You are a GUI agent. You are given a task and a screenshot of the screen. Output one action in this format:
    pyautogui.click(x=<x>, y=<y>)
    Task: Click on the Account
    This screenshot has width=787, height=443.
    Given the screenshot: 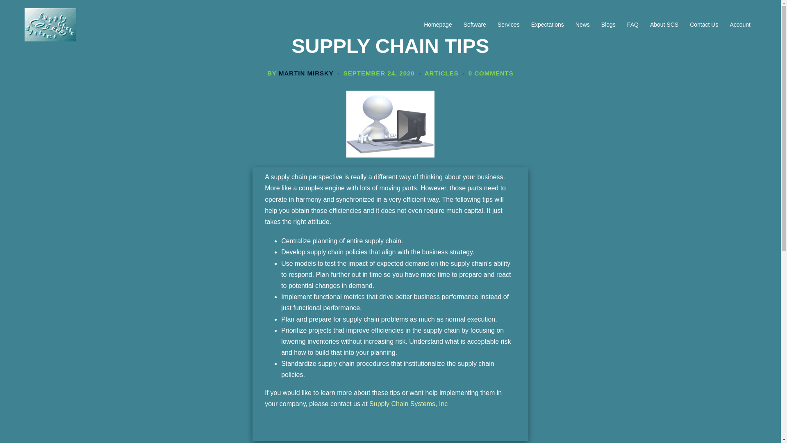 What is the action you would take?
    pyautogui.click(x=740, y=25)
    